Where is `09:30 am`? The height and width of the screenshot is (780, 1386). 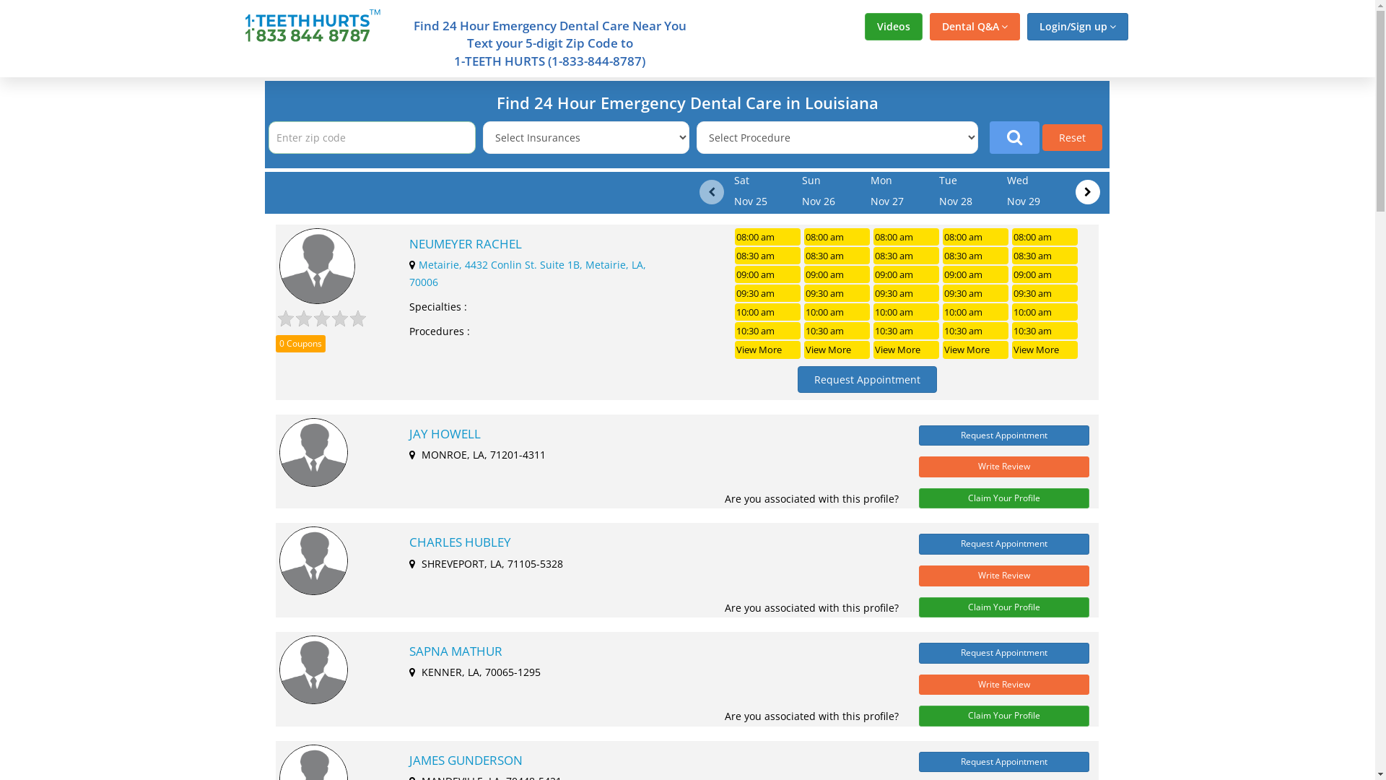
09:30 am is located at coordinates (767, 293).